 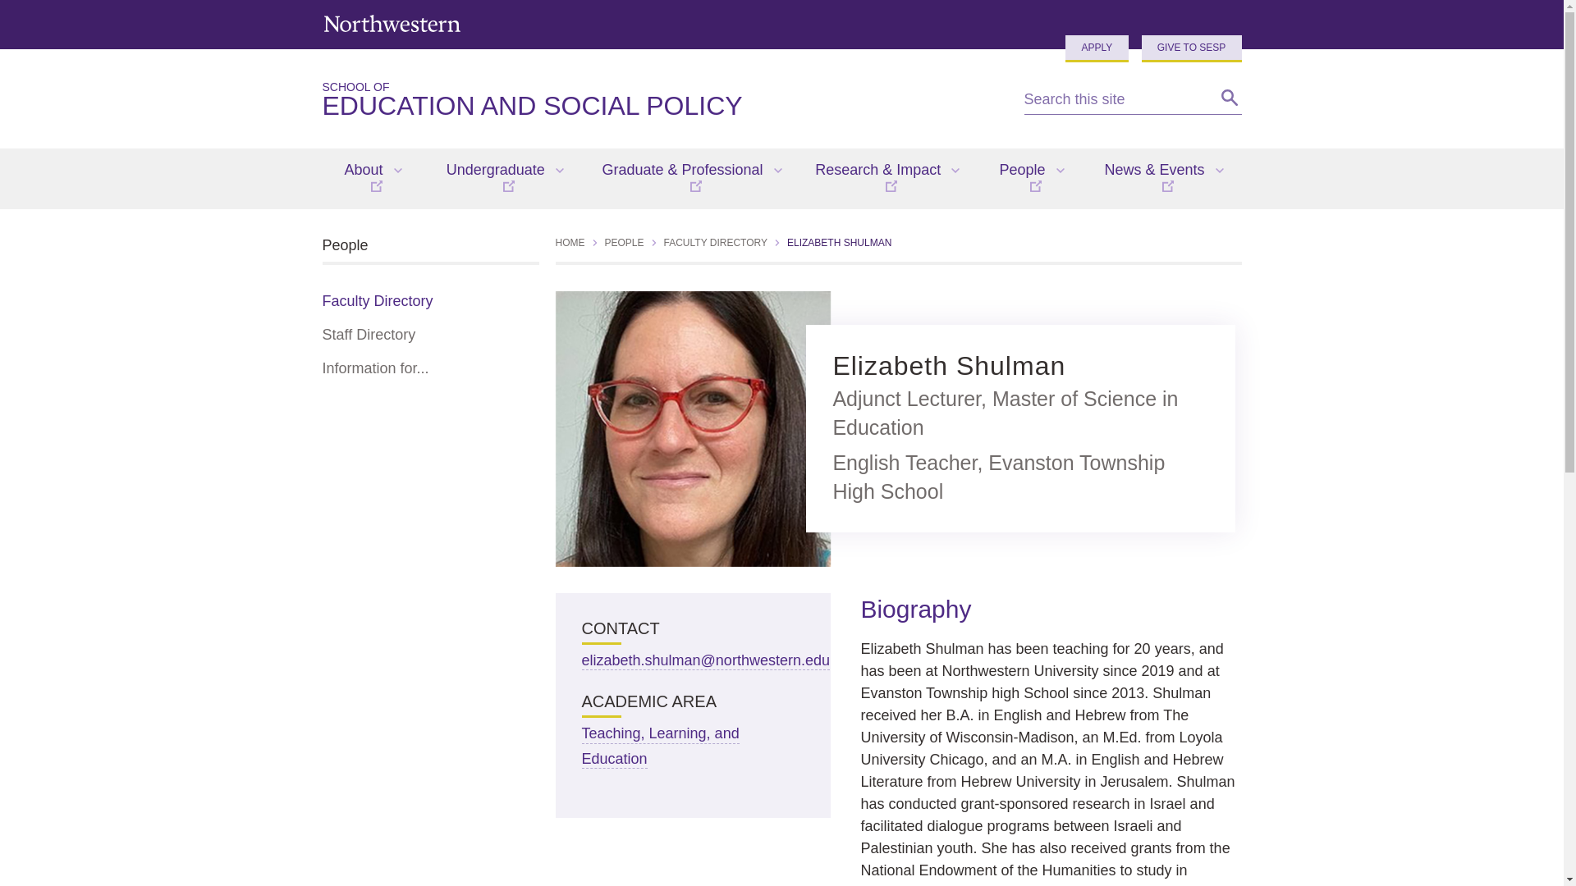 I want to click on School of Education and Social Policy Home, so click(x=659, y=100).